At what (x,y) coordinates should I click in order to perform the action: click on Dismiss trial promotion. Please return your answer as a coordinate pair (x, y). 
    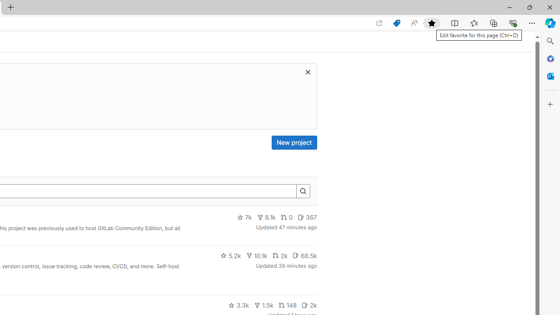
    Looking at the image, I should click on (308, 72).